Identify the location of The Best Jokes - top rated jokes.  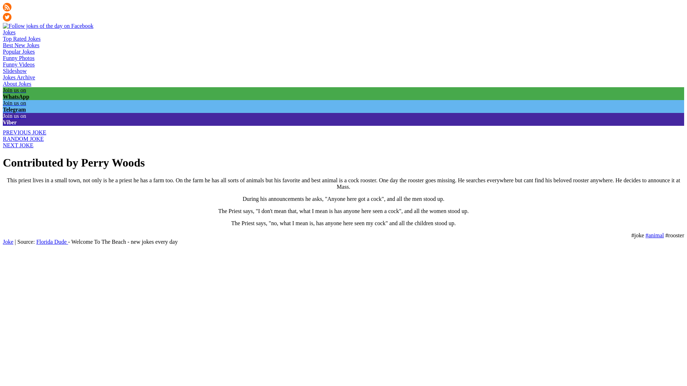
(21, 39).